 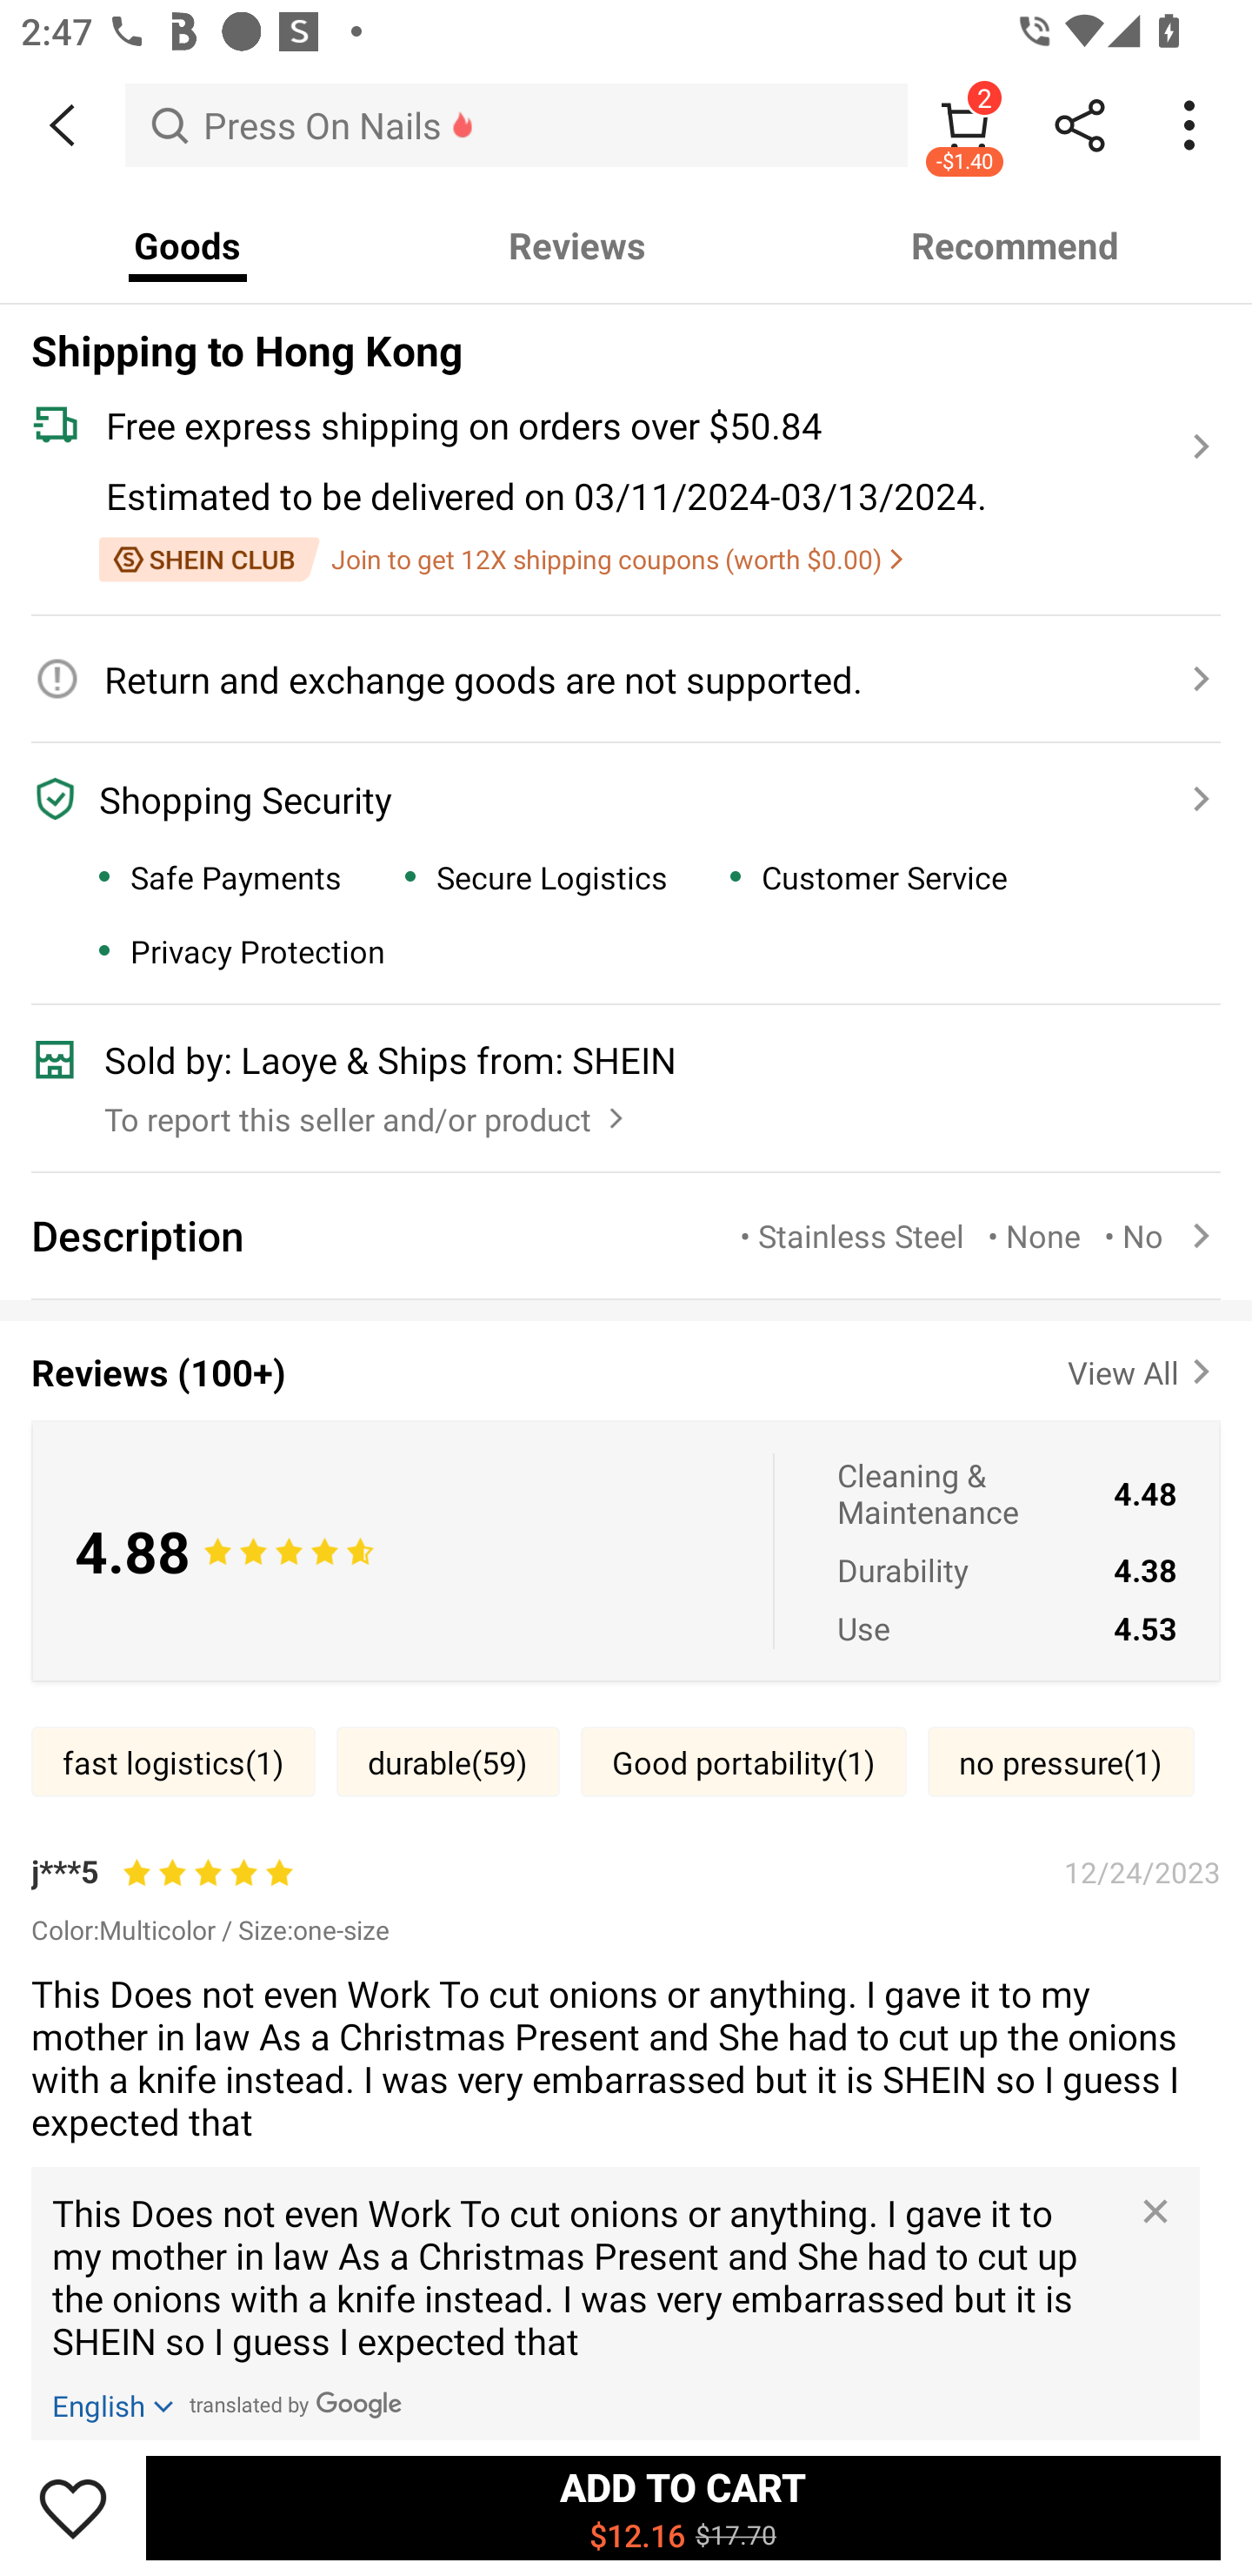 I want to click on English Translate to..., so click(x=115, y=2404).